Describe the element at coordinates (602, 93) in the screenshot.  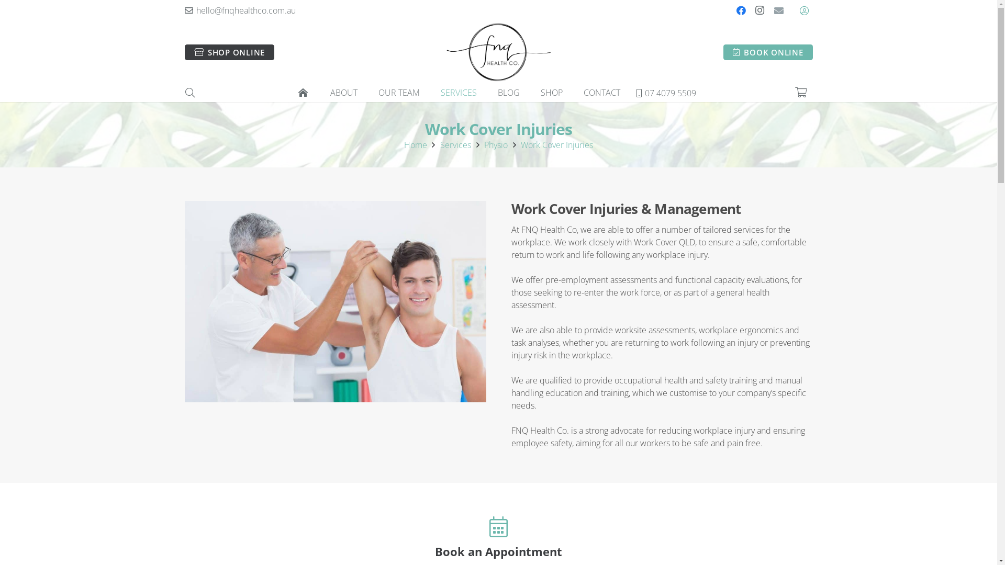
I see `CONTACT` at that location.